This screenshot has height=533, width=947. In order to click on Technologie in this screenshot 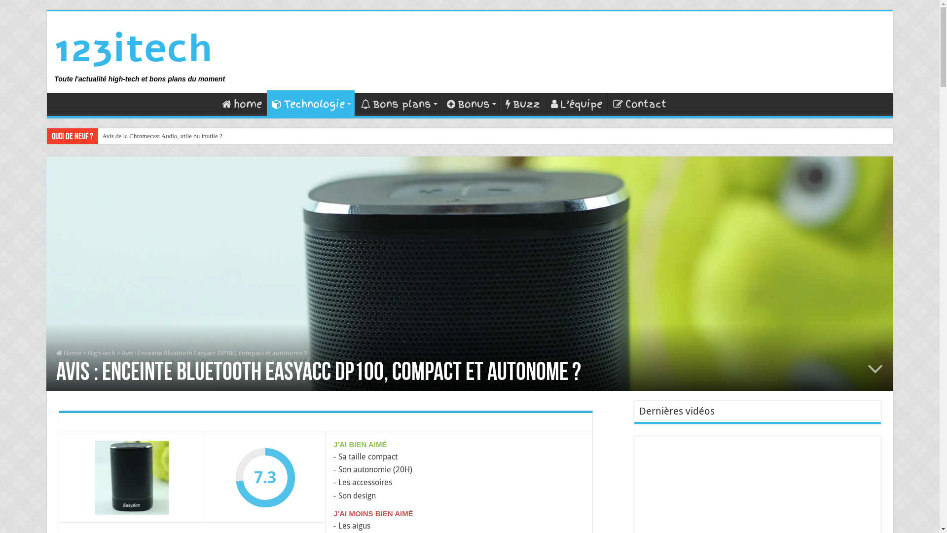, I will do `click(311, 103)`.